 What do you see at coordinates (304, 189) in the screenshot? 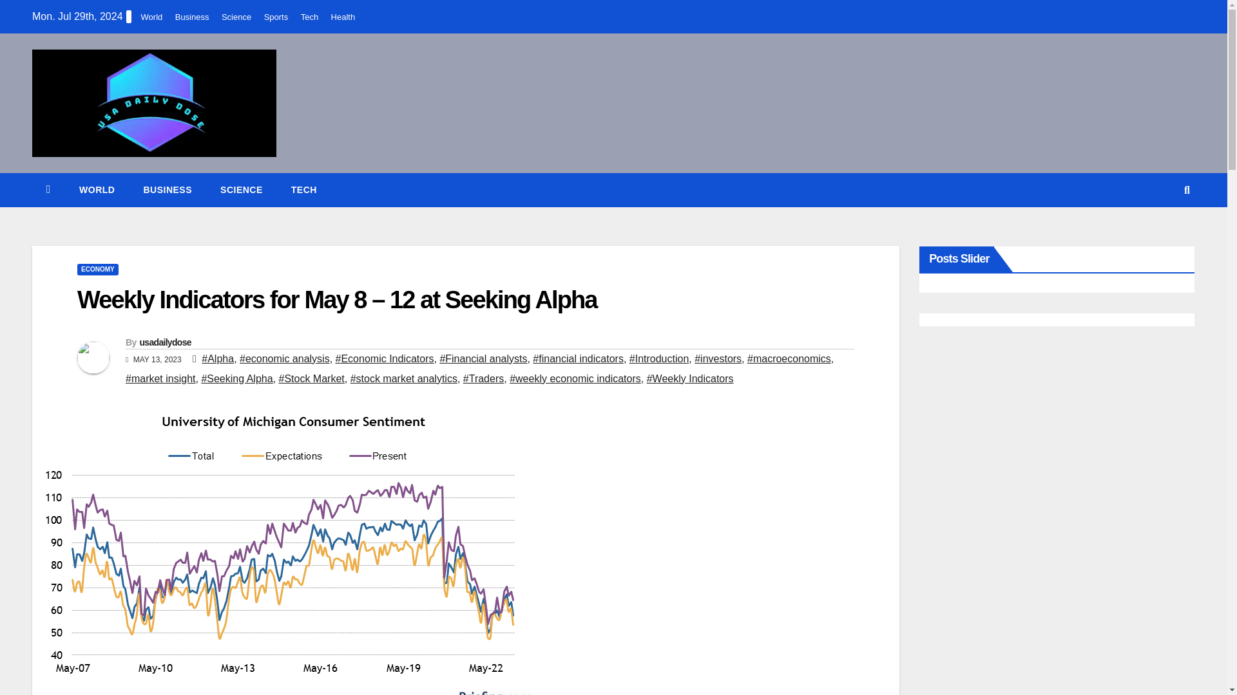
I see `Tech` at bounding box center [304, 189].